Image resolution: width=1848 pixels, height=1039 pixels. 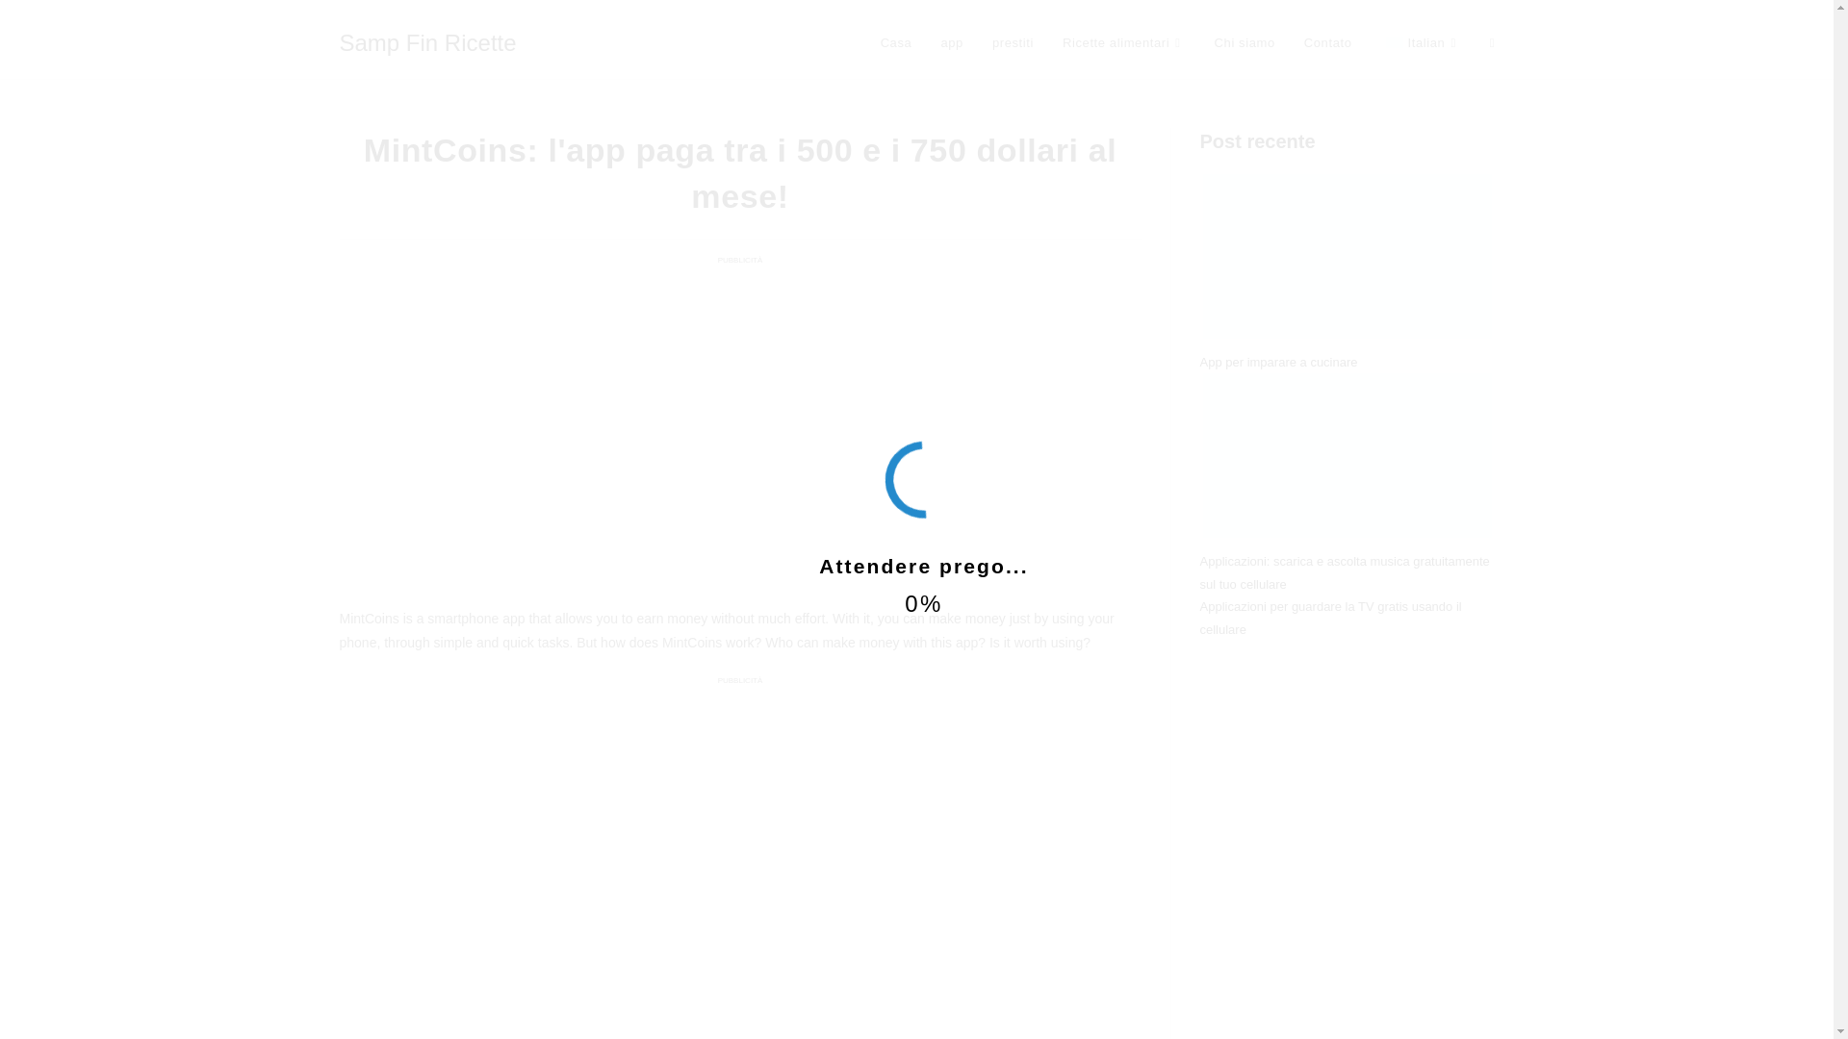 What do you see at coordinates (1013, 42) in the screenshot?
I see `prestiti` at bounding box center [1013, 42].